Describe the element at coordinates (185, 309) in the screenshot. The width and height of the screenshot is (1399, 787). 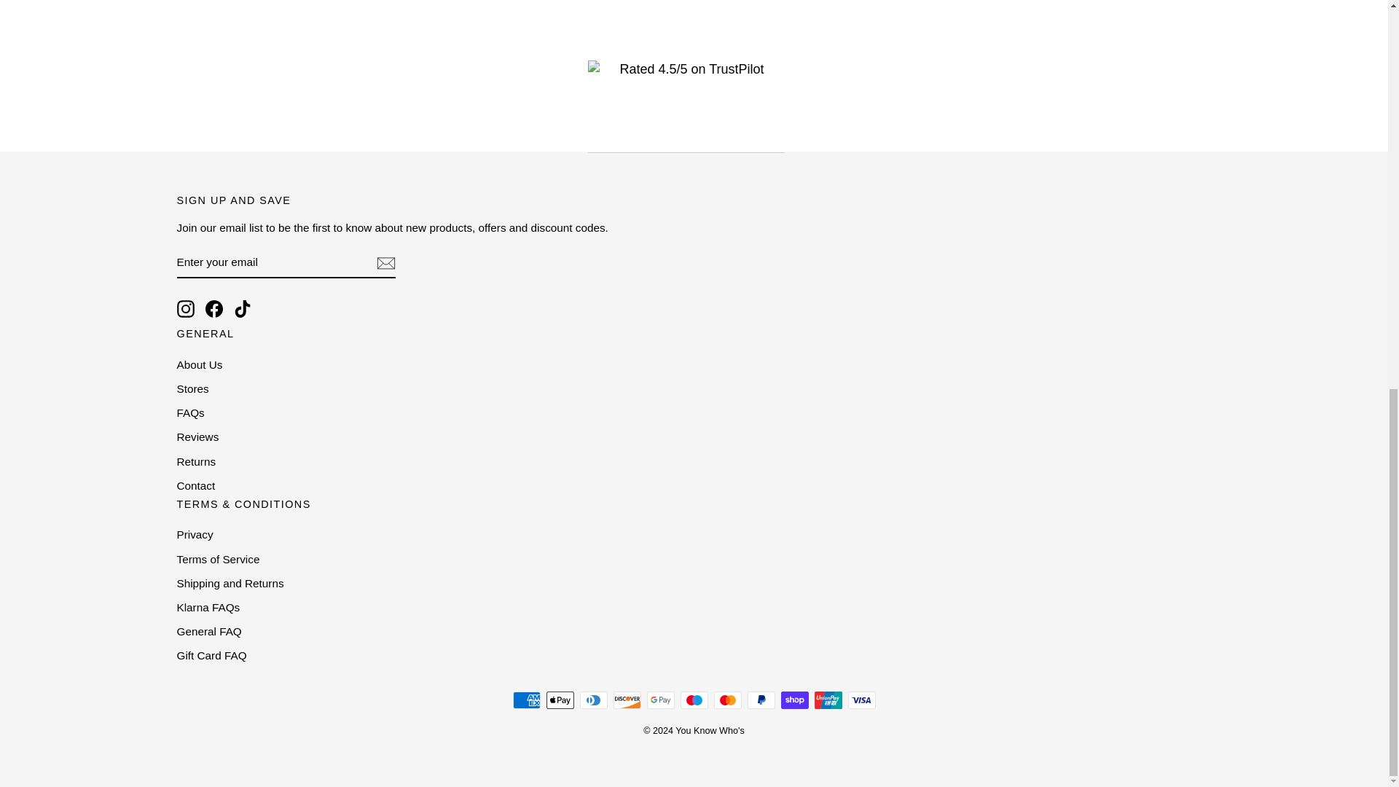
I see `instagram` at that location.